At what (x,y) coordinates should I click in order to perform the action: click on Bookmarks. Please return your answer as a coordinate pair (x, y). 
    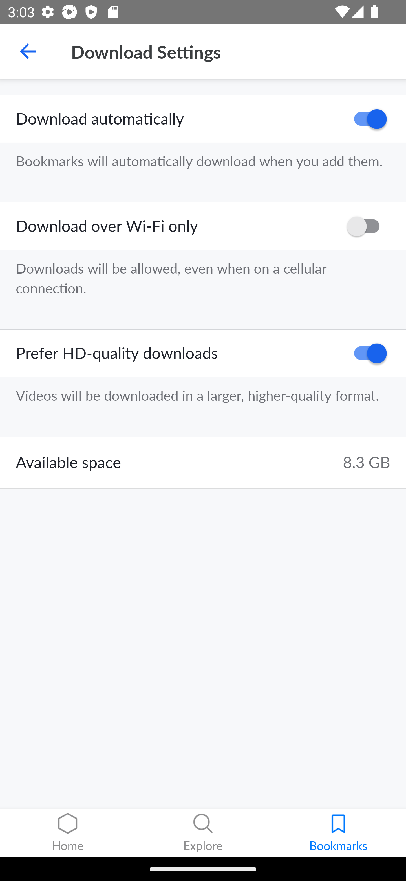
    Looking at the image, I should click on (338, 833).